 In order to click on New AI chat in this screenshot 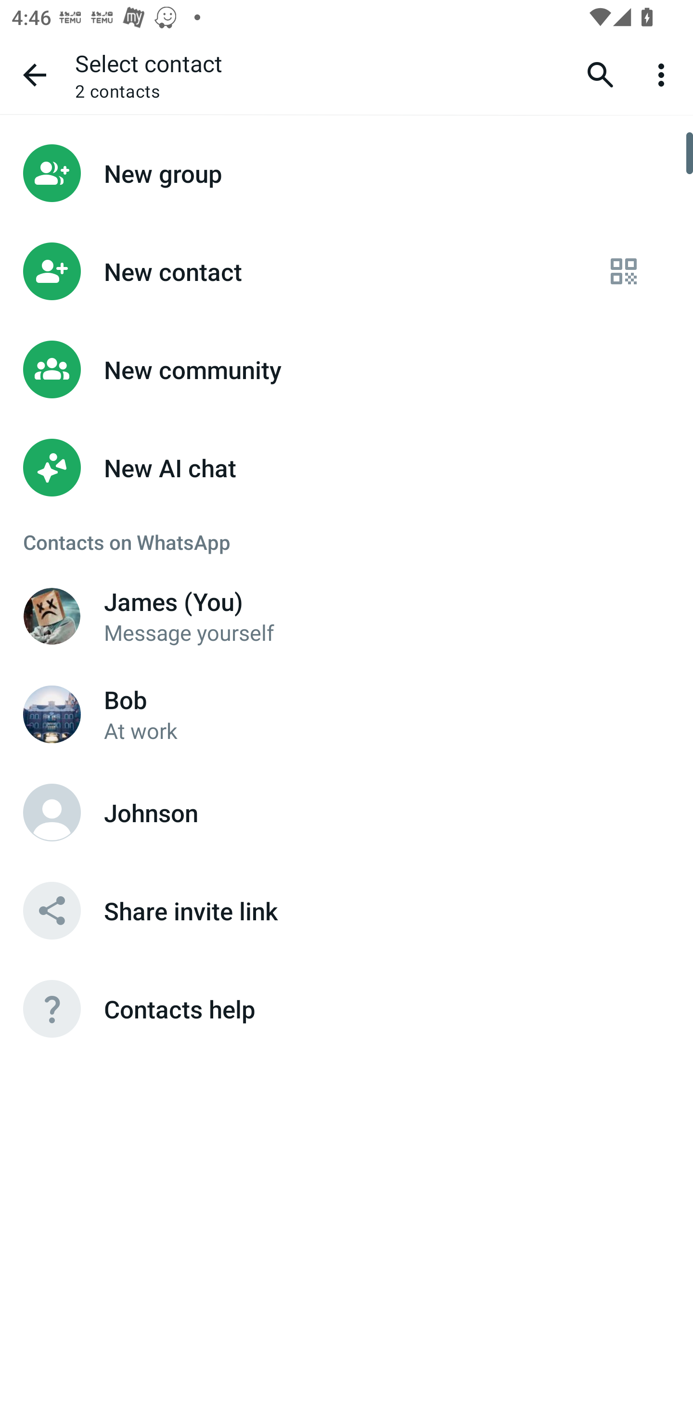, I will do `click(346, 468)`.